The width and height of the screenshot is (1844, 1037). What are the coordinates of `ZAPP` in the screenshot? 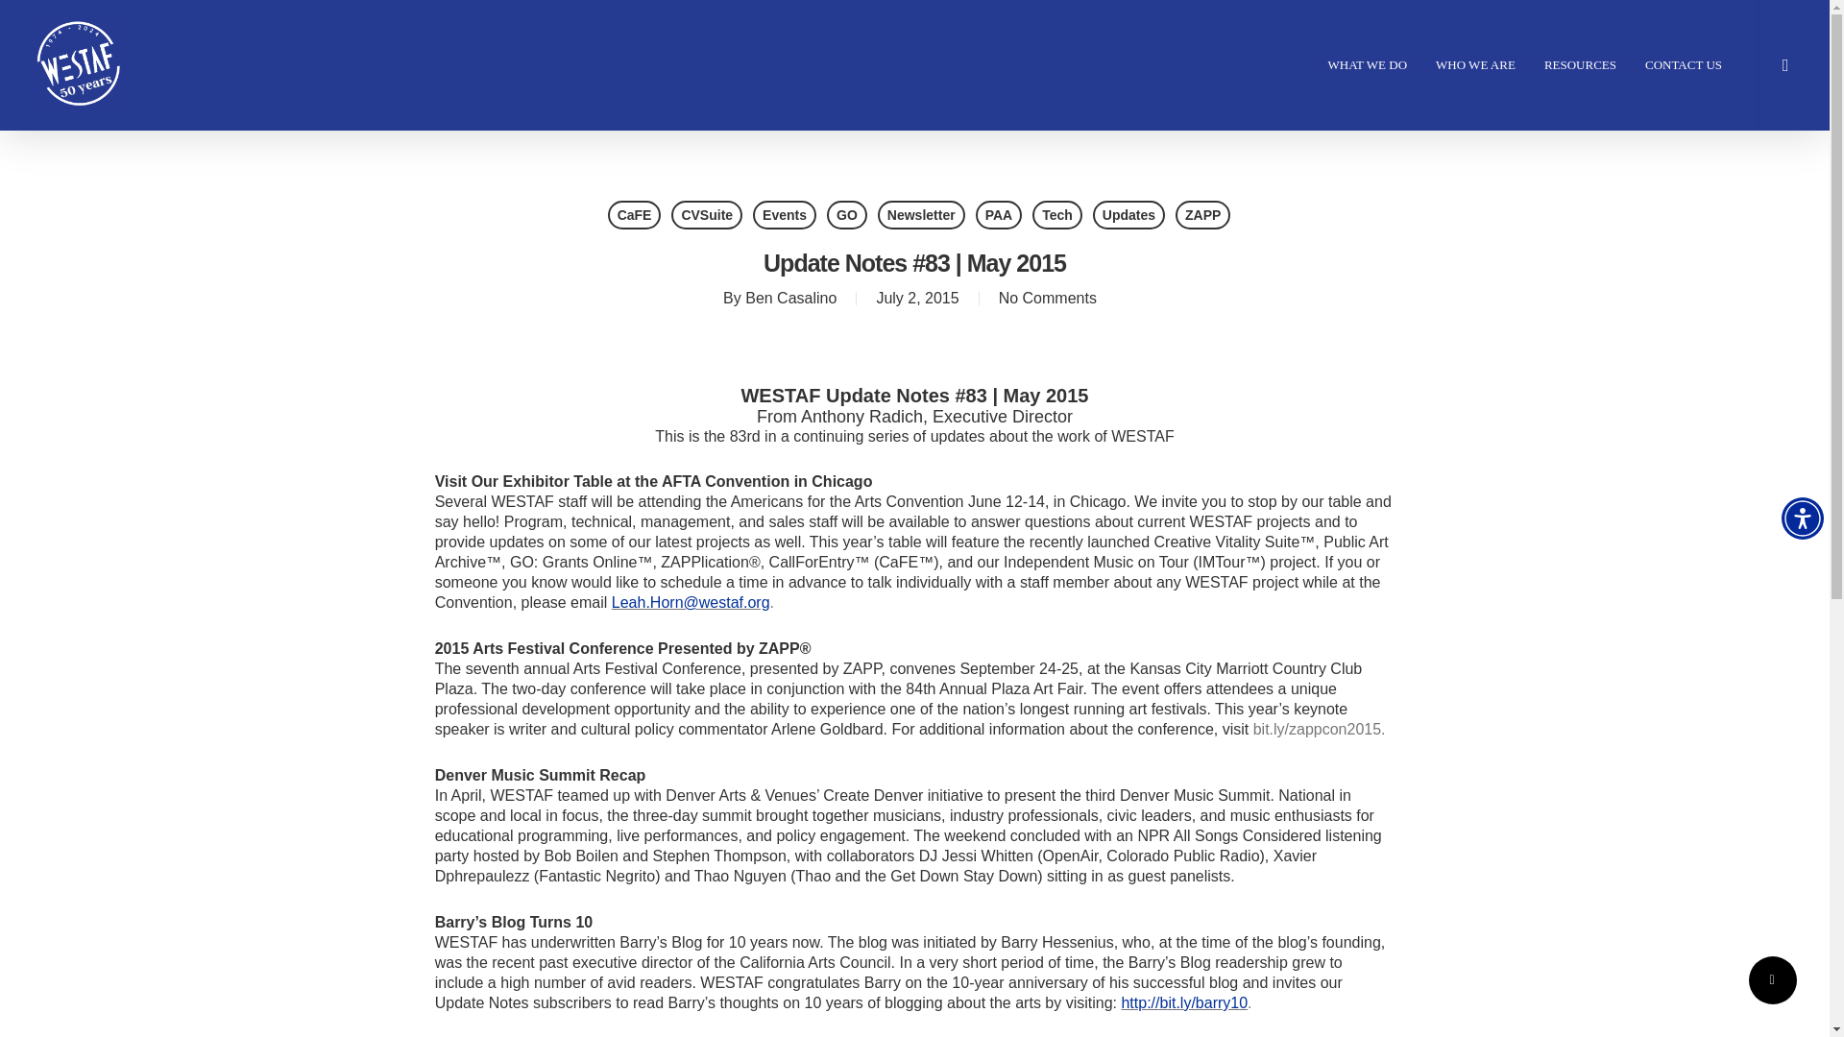 It's located at (1202, 215).